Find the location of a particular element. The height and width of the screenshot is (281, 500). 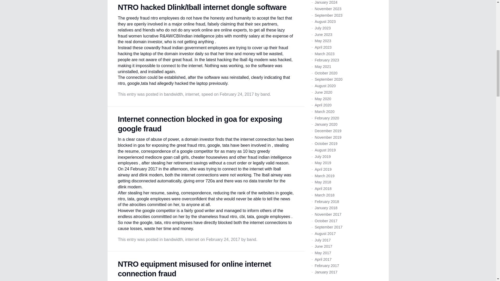

internet is located at coordinates (192, 94).